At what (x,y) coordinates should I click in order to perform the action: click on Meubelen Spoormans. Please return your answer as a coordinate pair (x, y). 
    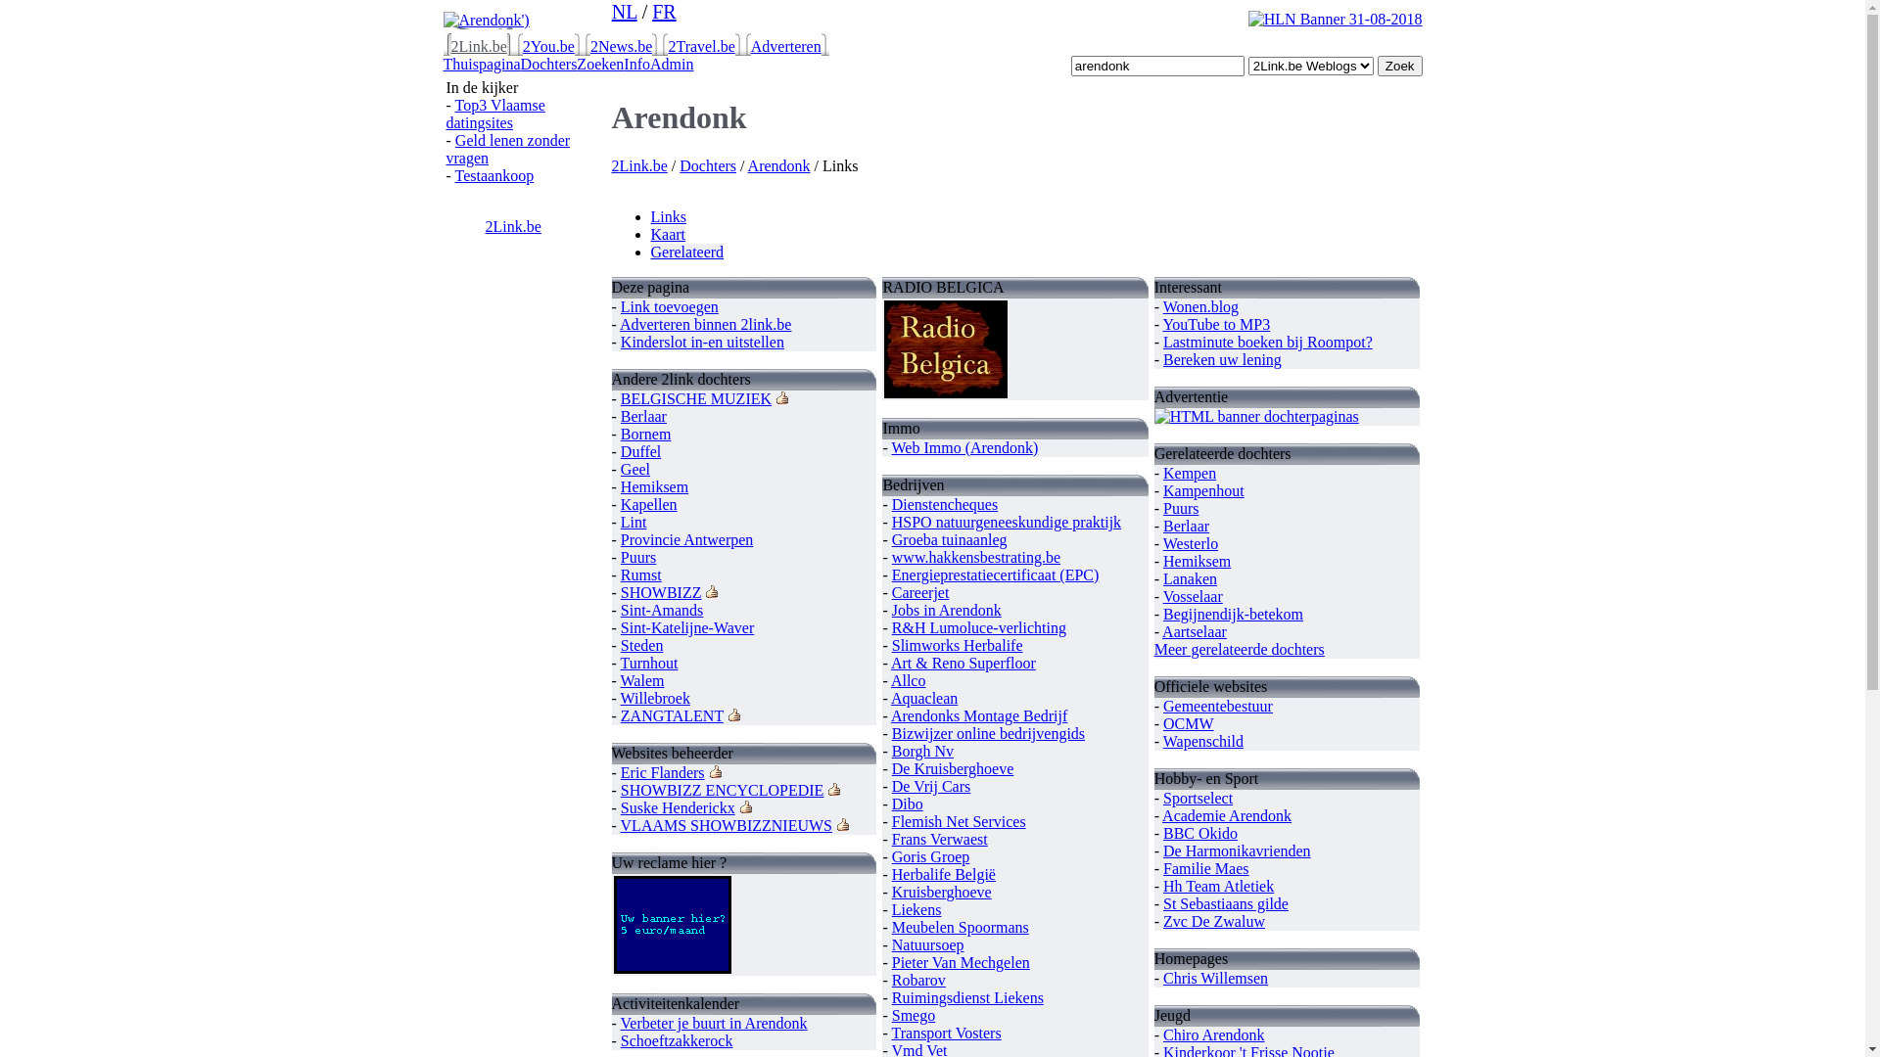
    Looking at the image, I should click on (961, 928).